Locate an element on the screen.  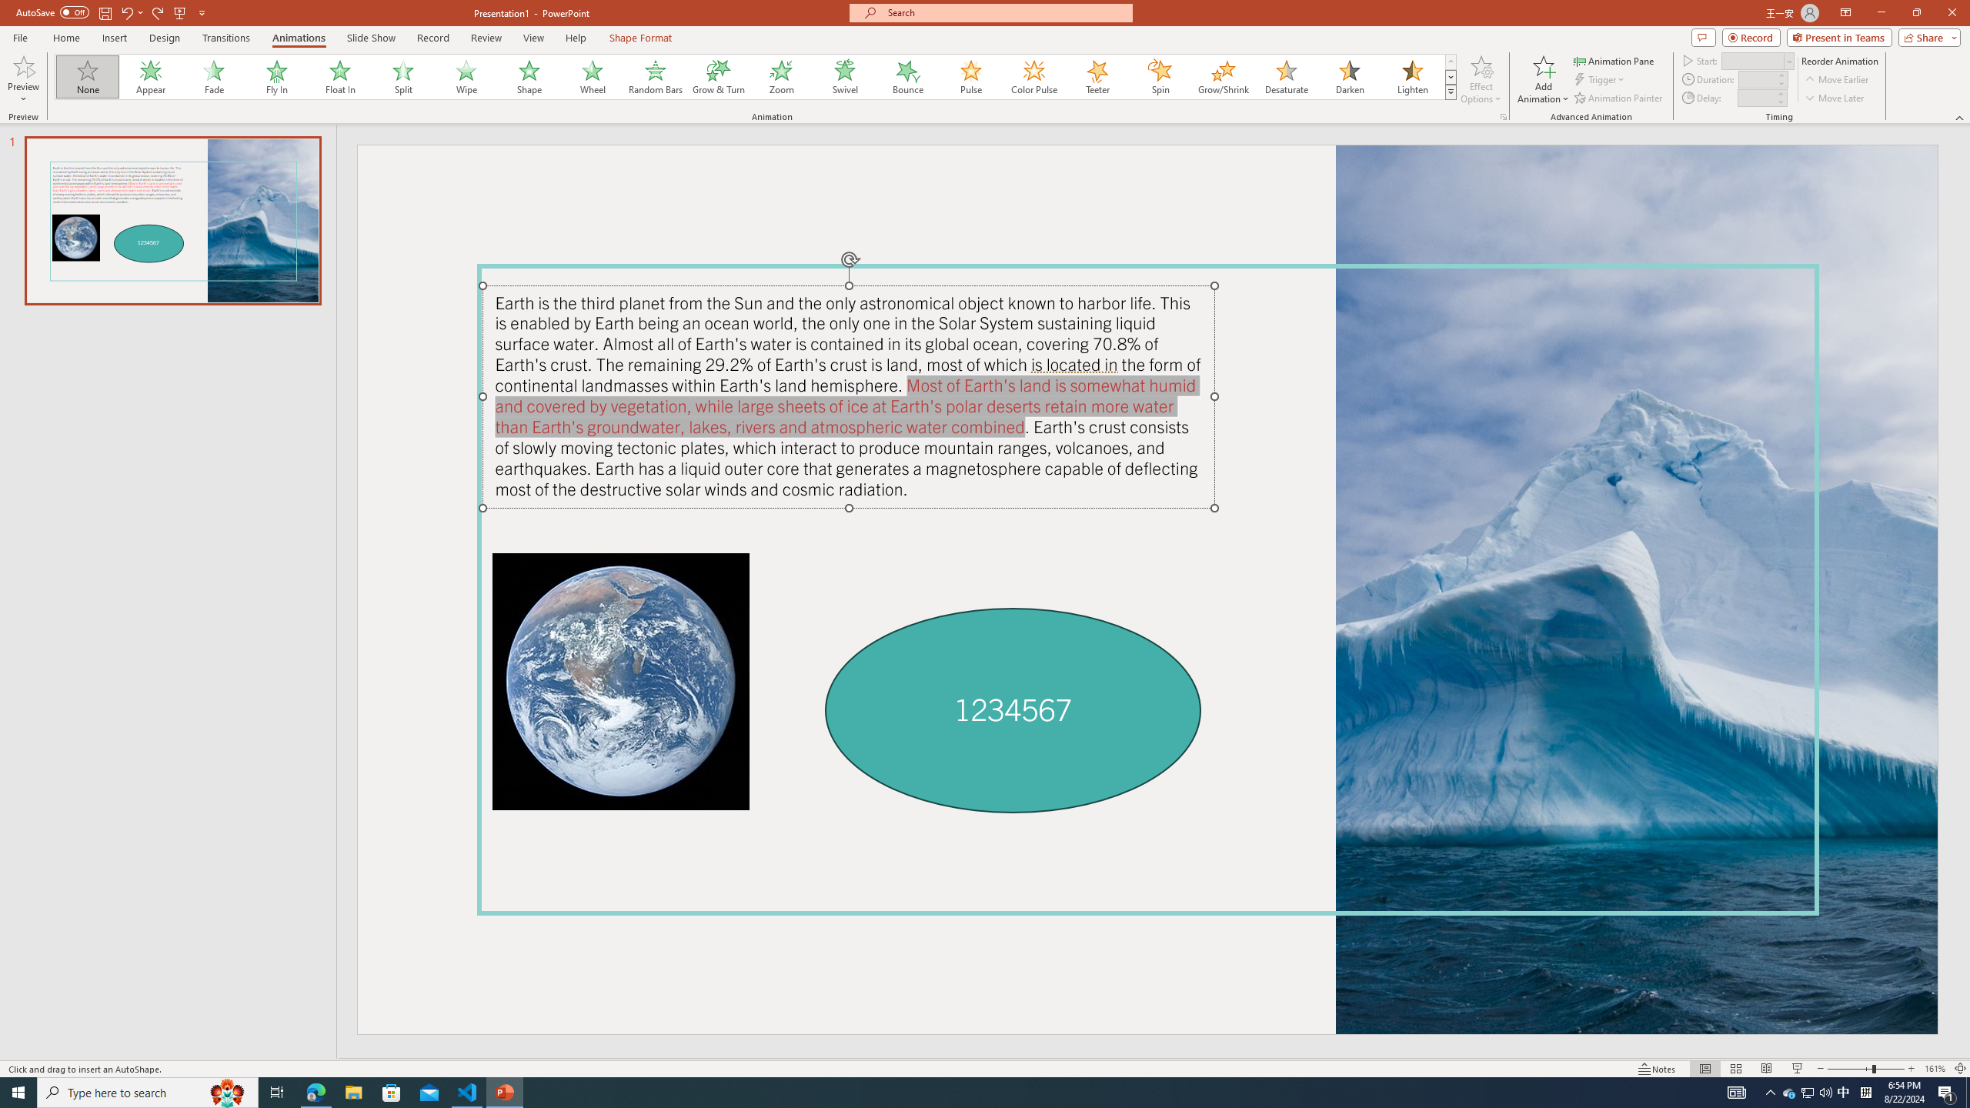
Grow & Turn is located at coordinates (719, 77).